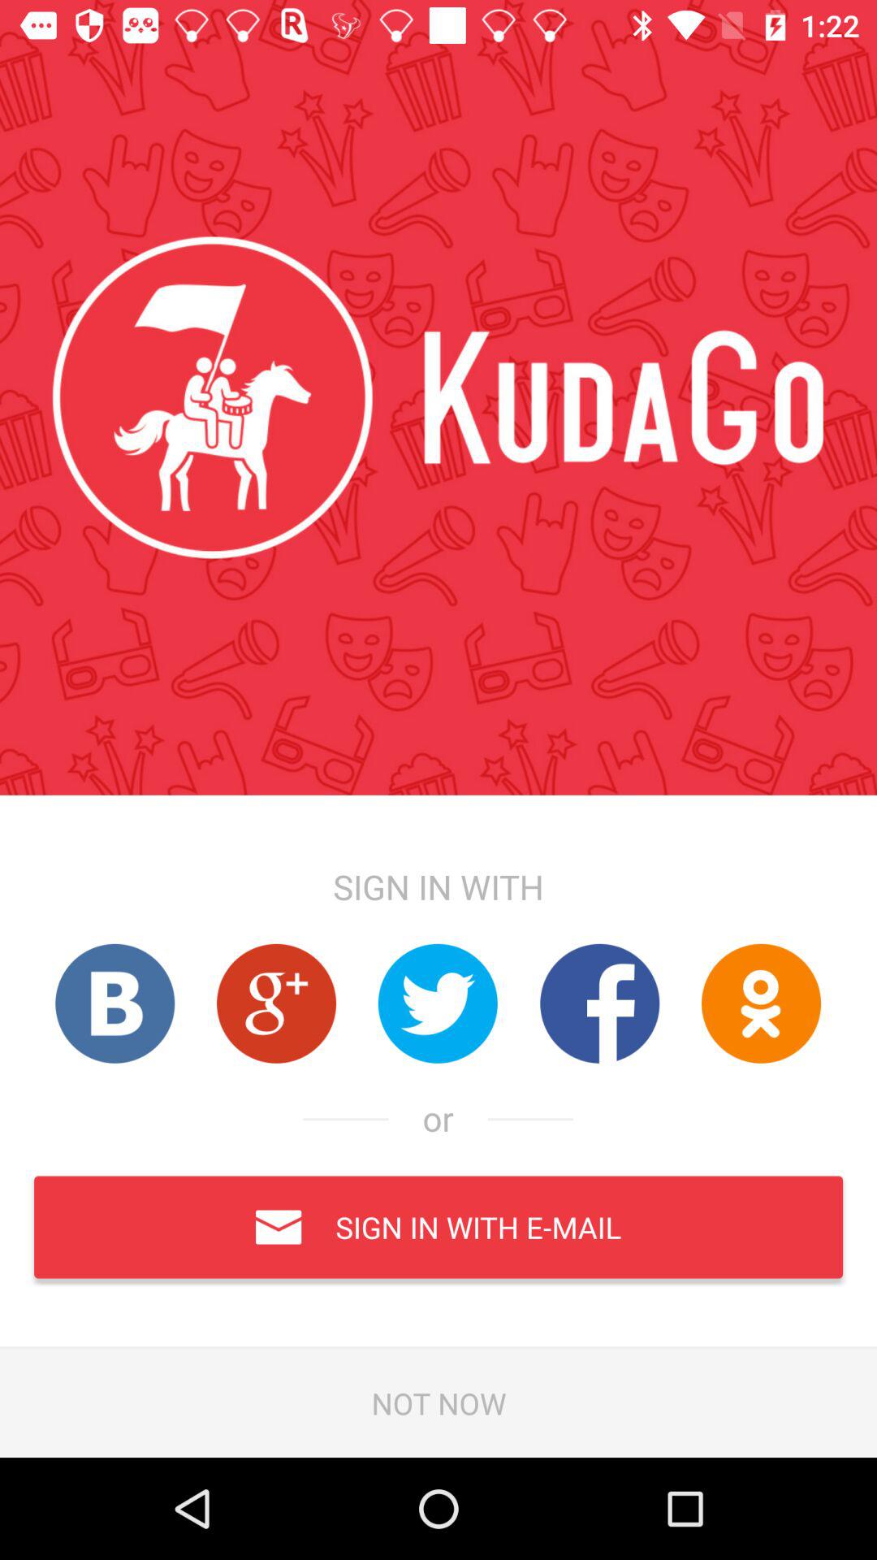  I want to click on google plus, so click(276, 1003).